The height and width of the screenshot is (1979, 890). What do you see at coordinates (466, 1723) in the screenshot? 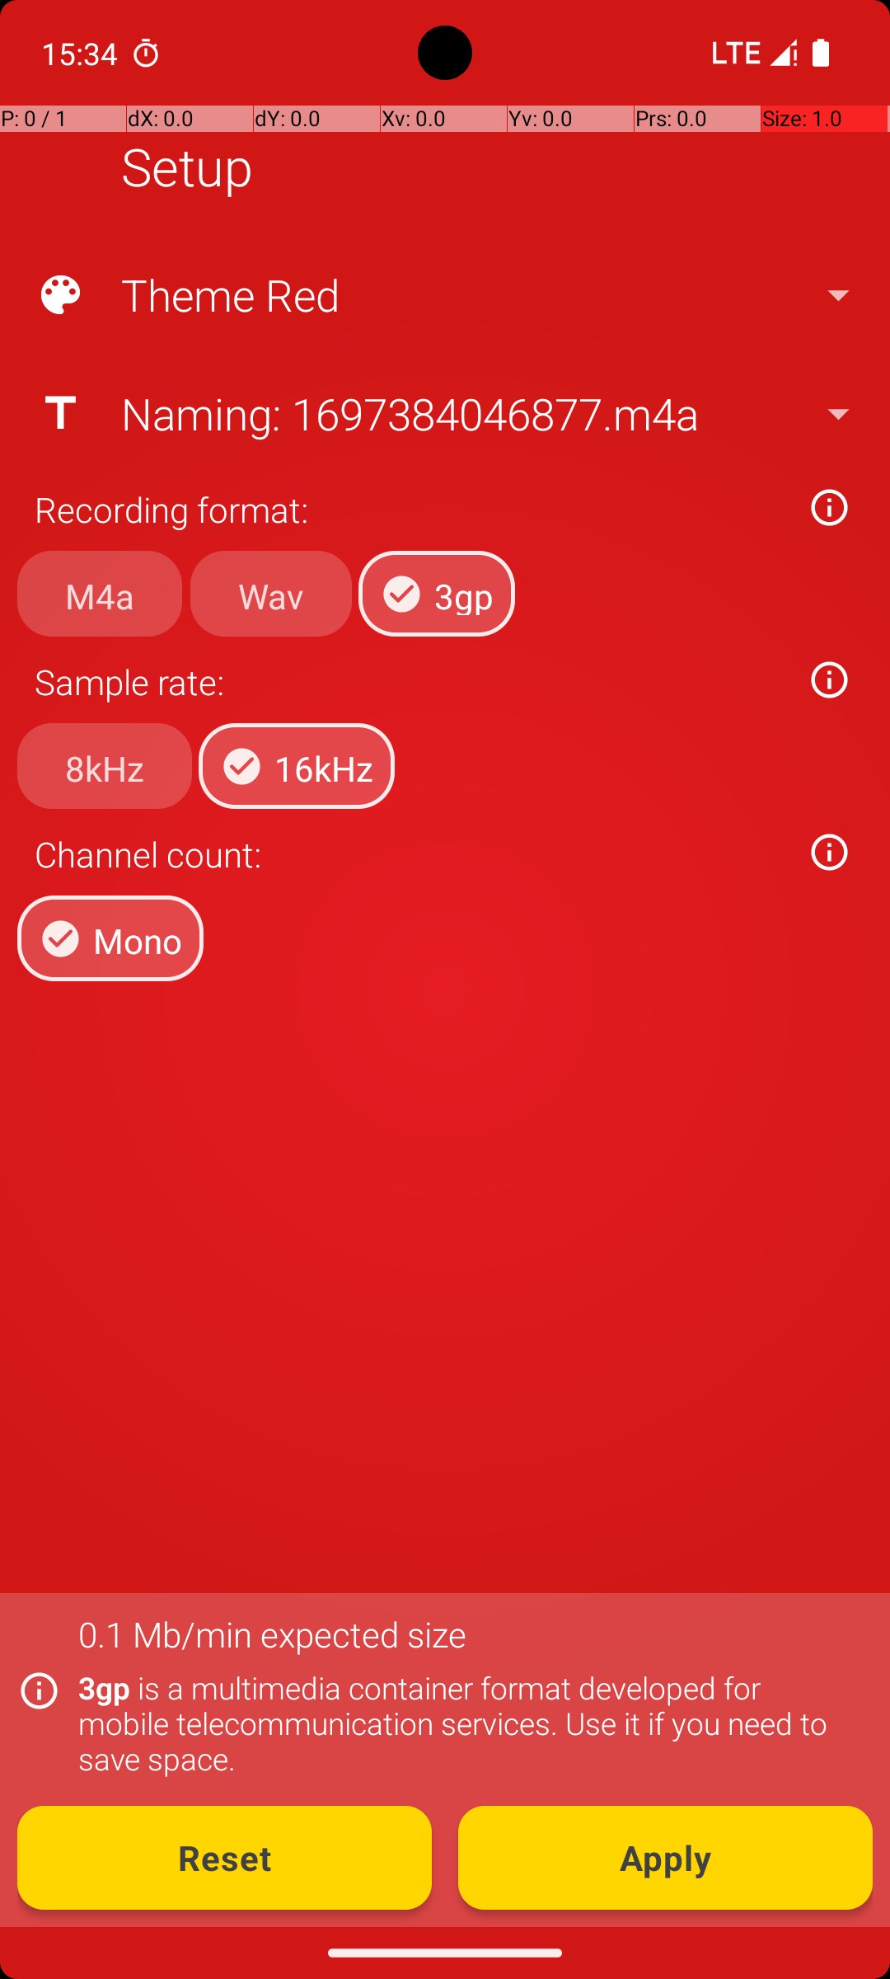
I see `3gp is a multimedia container format developed for mobile telecommunication services. Use it if you need to save space.` at bounding box center [466, 1723].